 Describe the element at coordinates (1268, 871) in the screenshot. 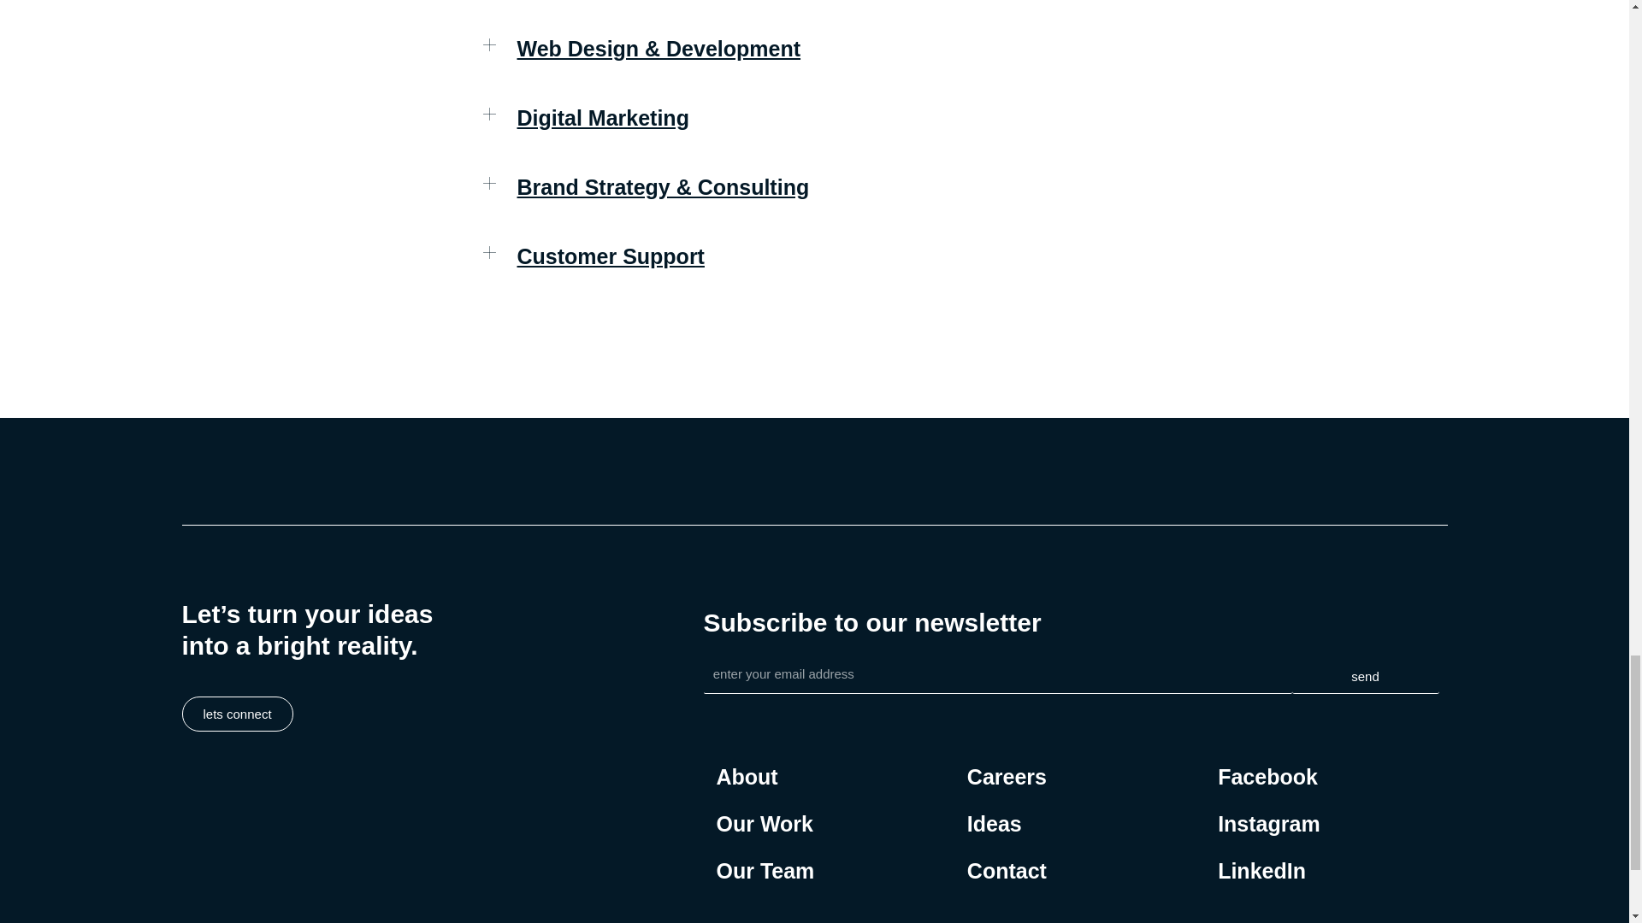

I see `LinkedIn` at that location.